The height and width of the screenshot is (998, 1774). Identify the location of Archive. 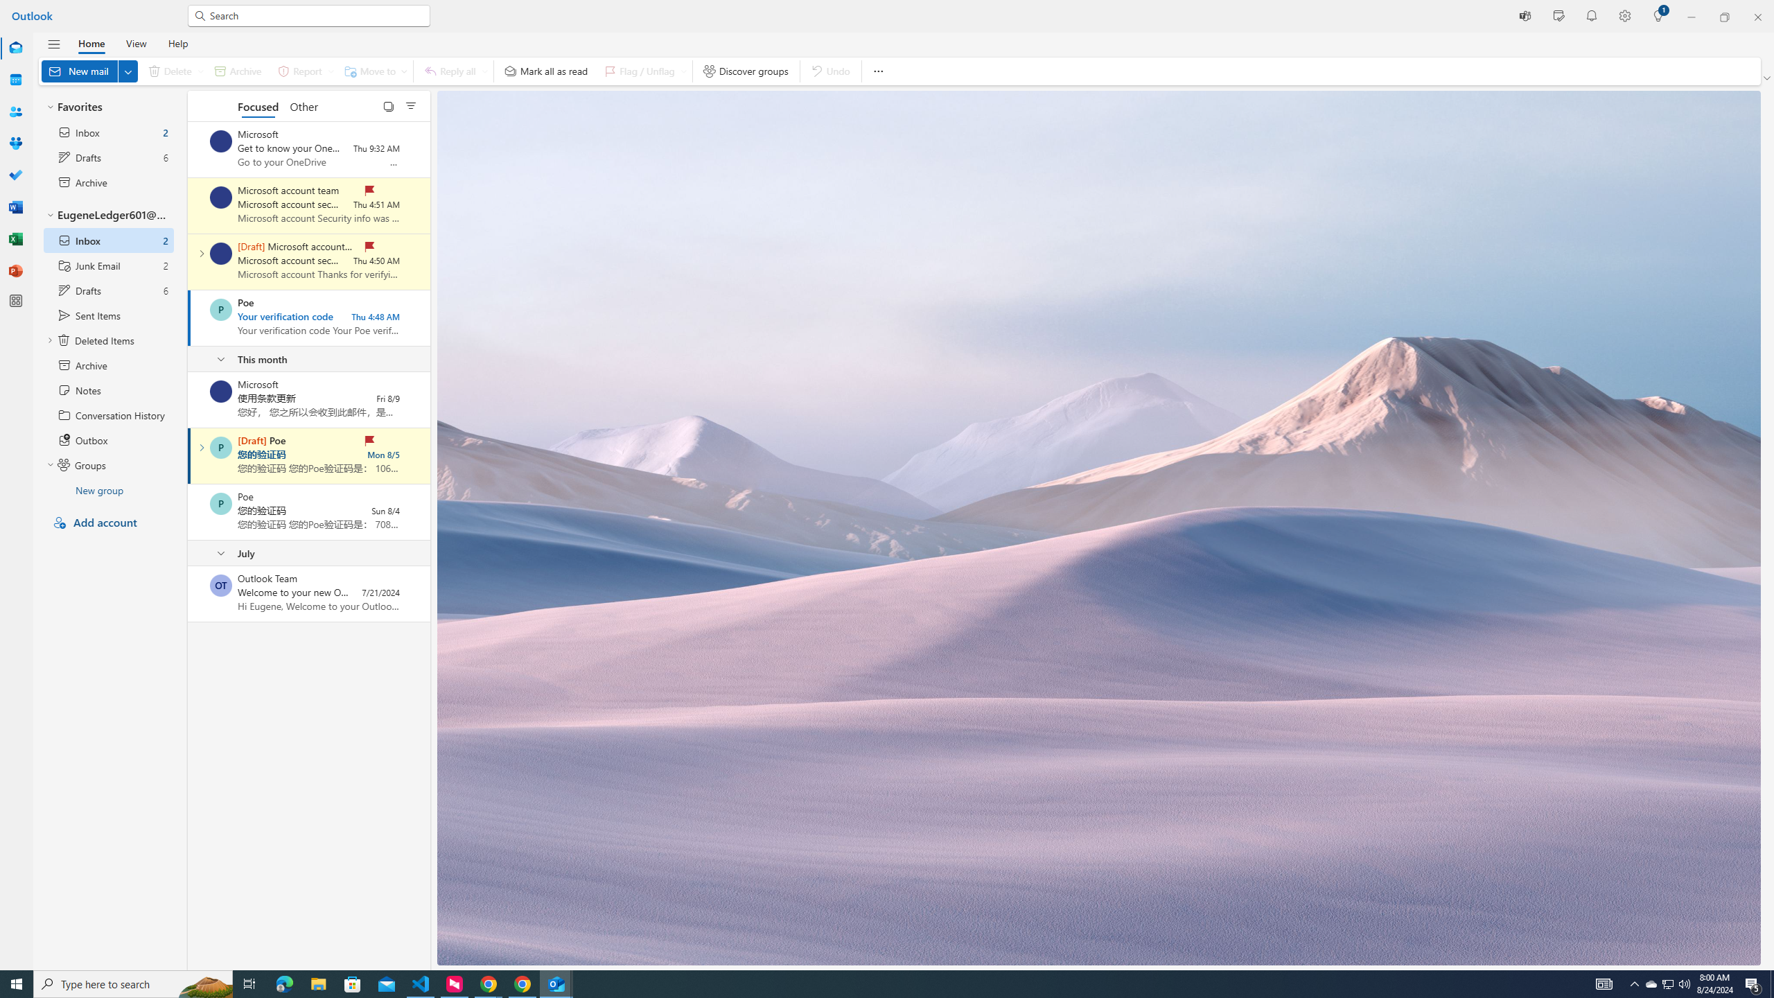
(237, 71).